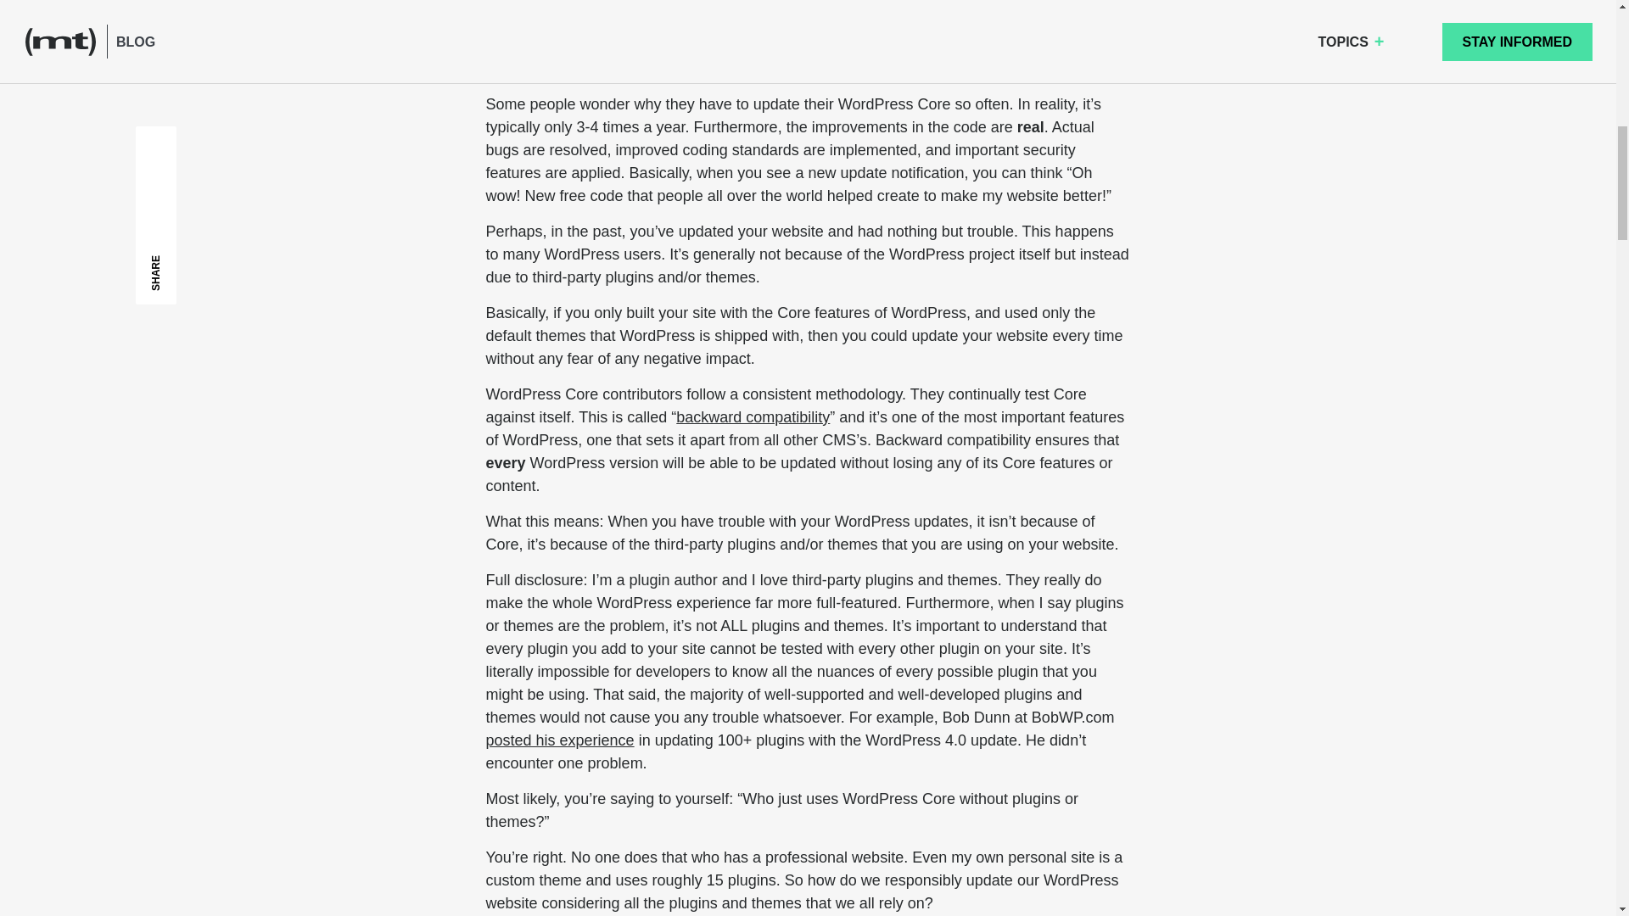 This screenshot has height=916, width=1629. Describe the element at coordinates (752, 417) in the screenshot. I see `backward compatibility` at that location.